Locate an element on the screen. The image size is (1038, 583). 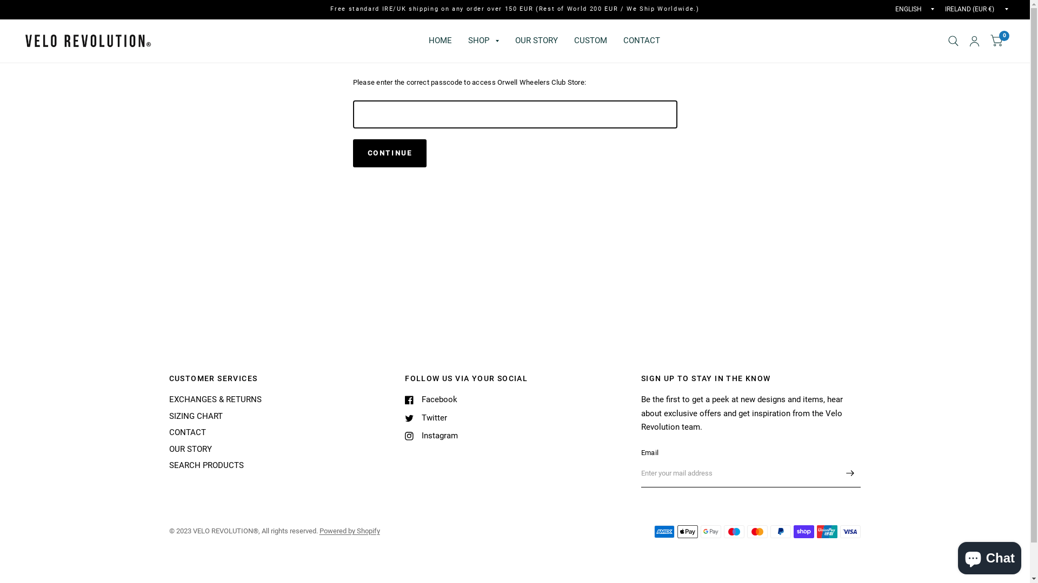
SHOP is located at coordinates (483, 41).